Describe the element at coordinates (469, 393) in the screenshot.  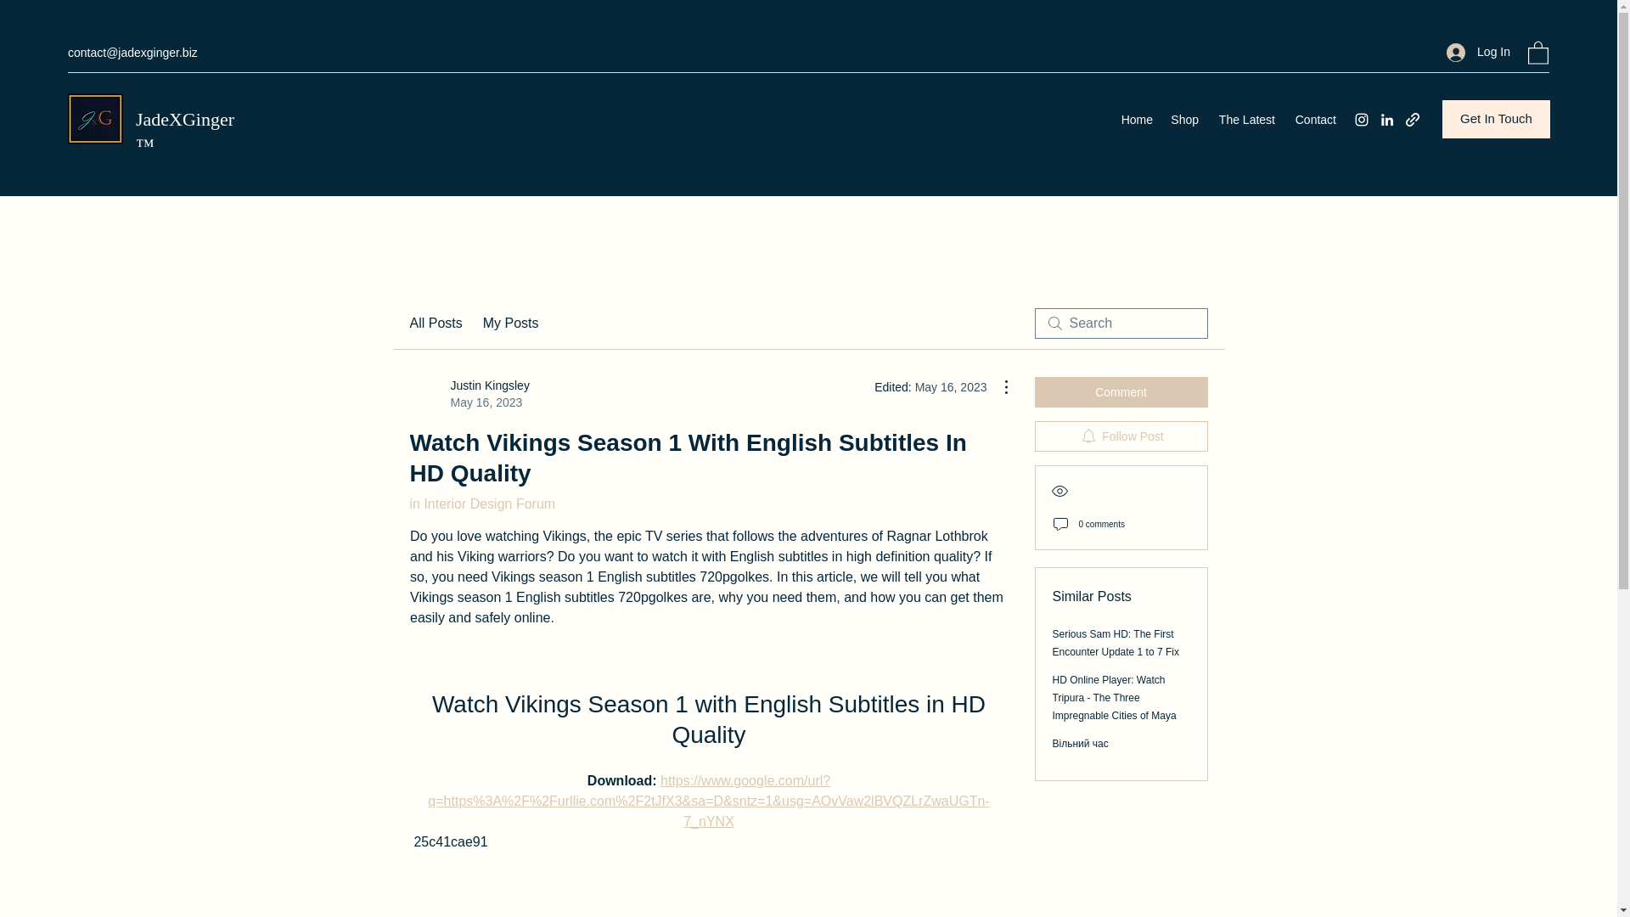
I see `My Posts` at that location.